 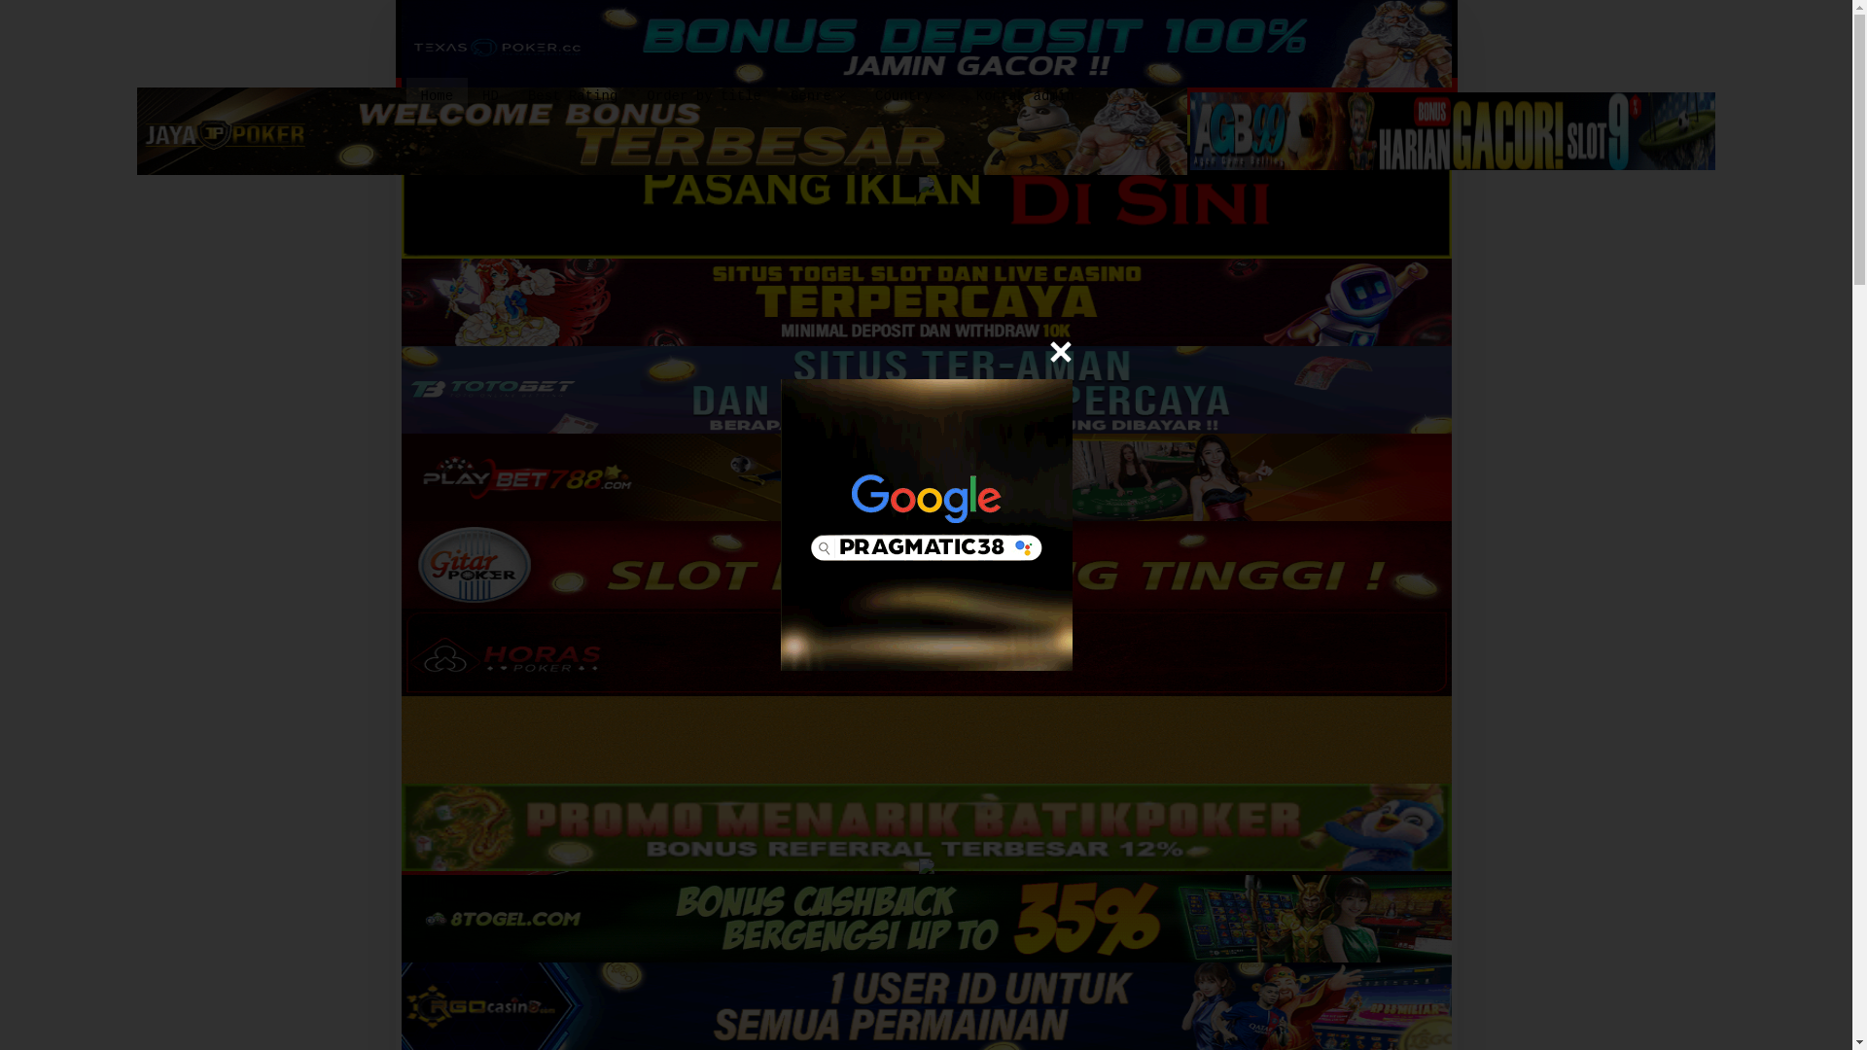 I want to click on CRIME, so click(x=732, y=127).